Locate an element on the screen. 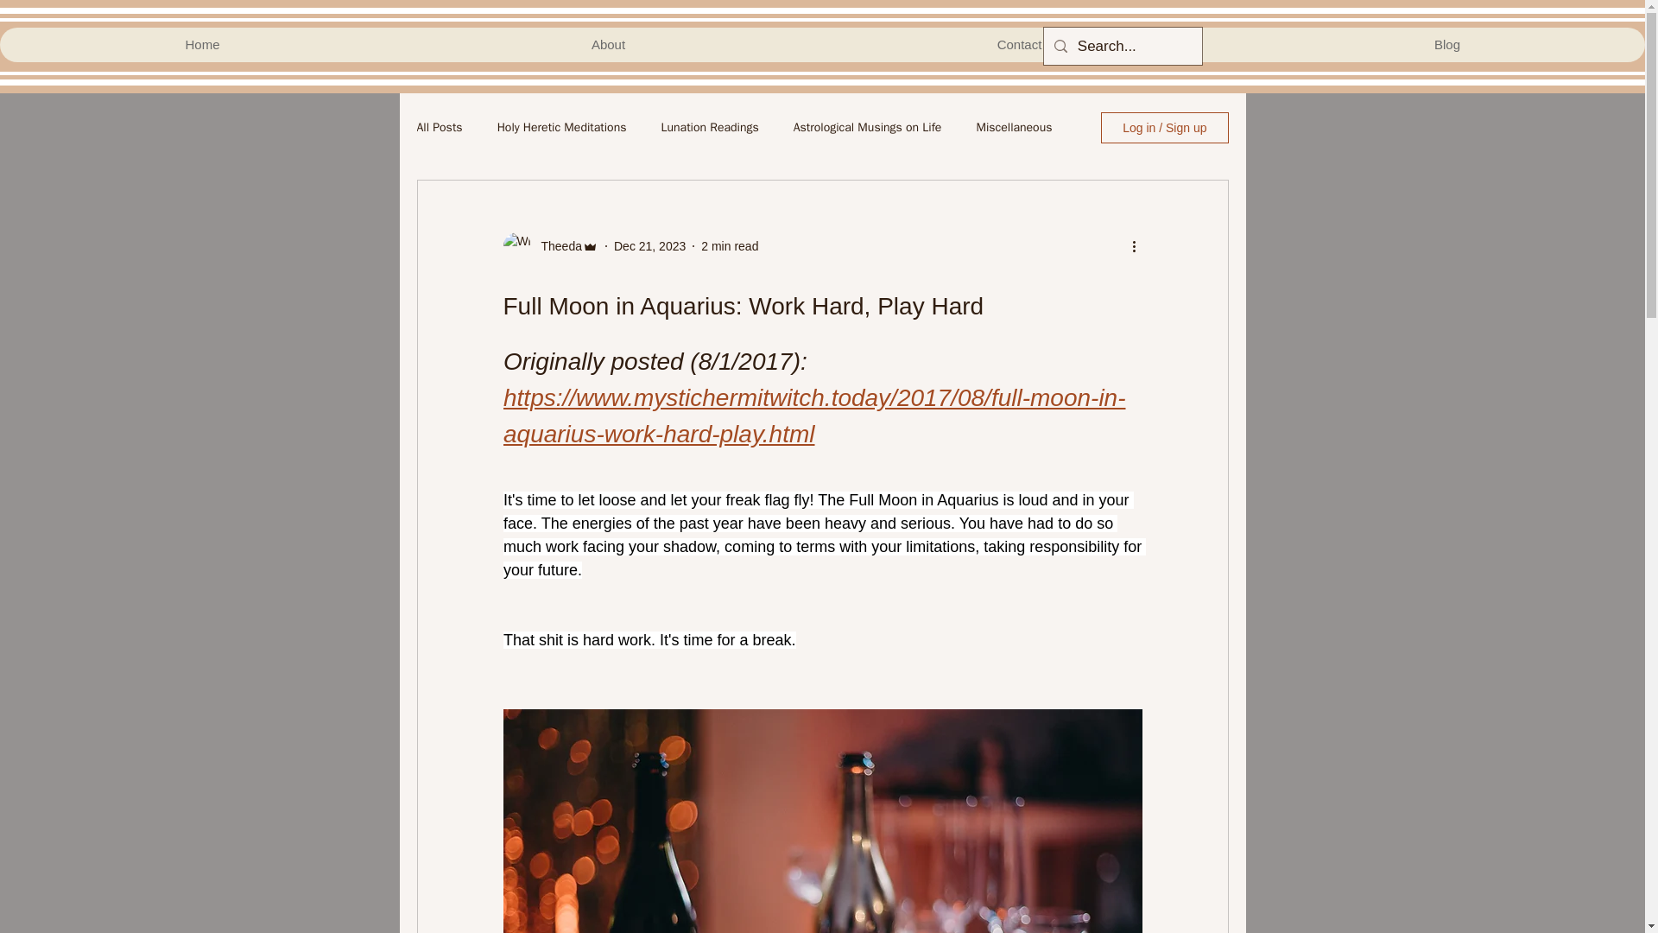 The image size is (1658, 933). About is located at coordinates (607, 45).